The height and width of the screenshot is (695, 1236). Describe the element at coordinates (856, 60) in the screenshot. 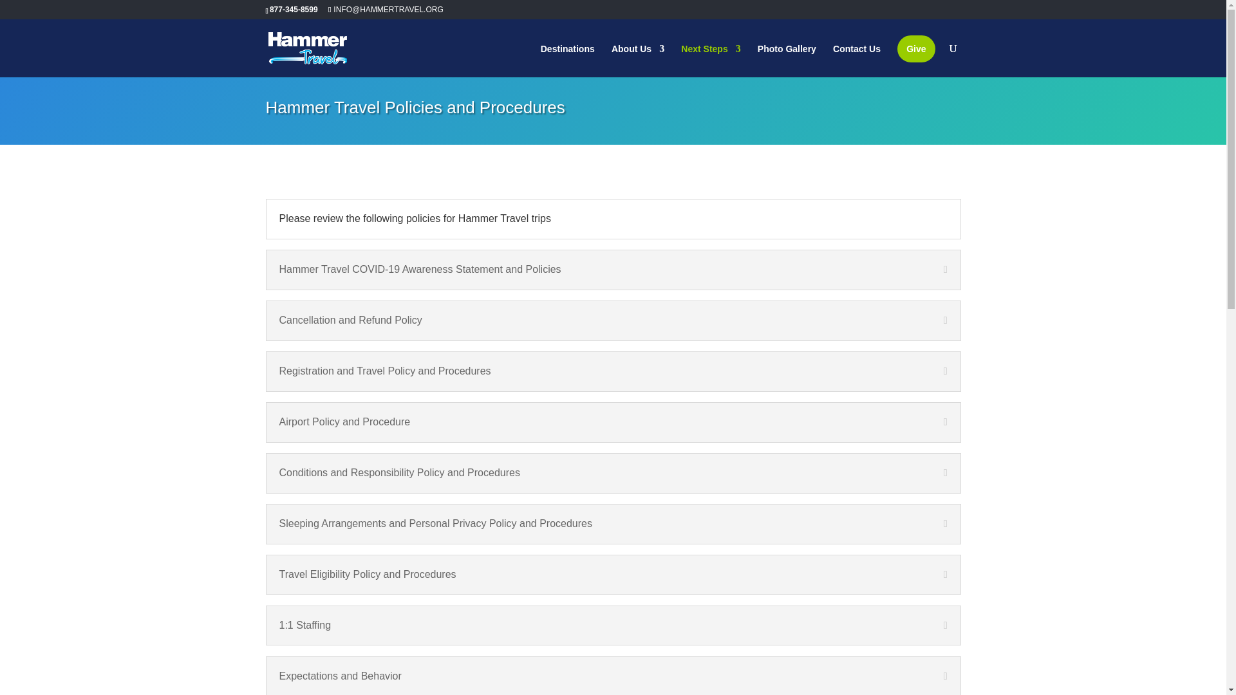

I see `Contact Us` at that location.